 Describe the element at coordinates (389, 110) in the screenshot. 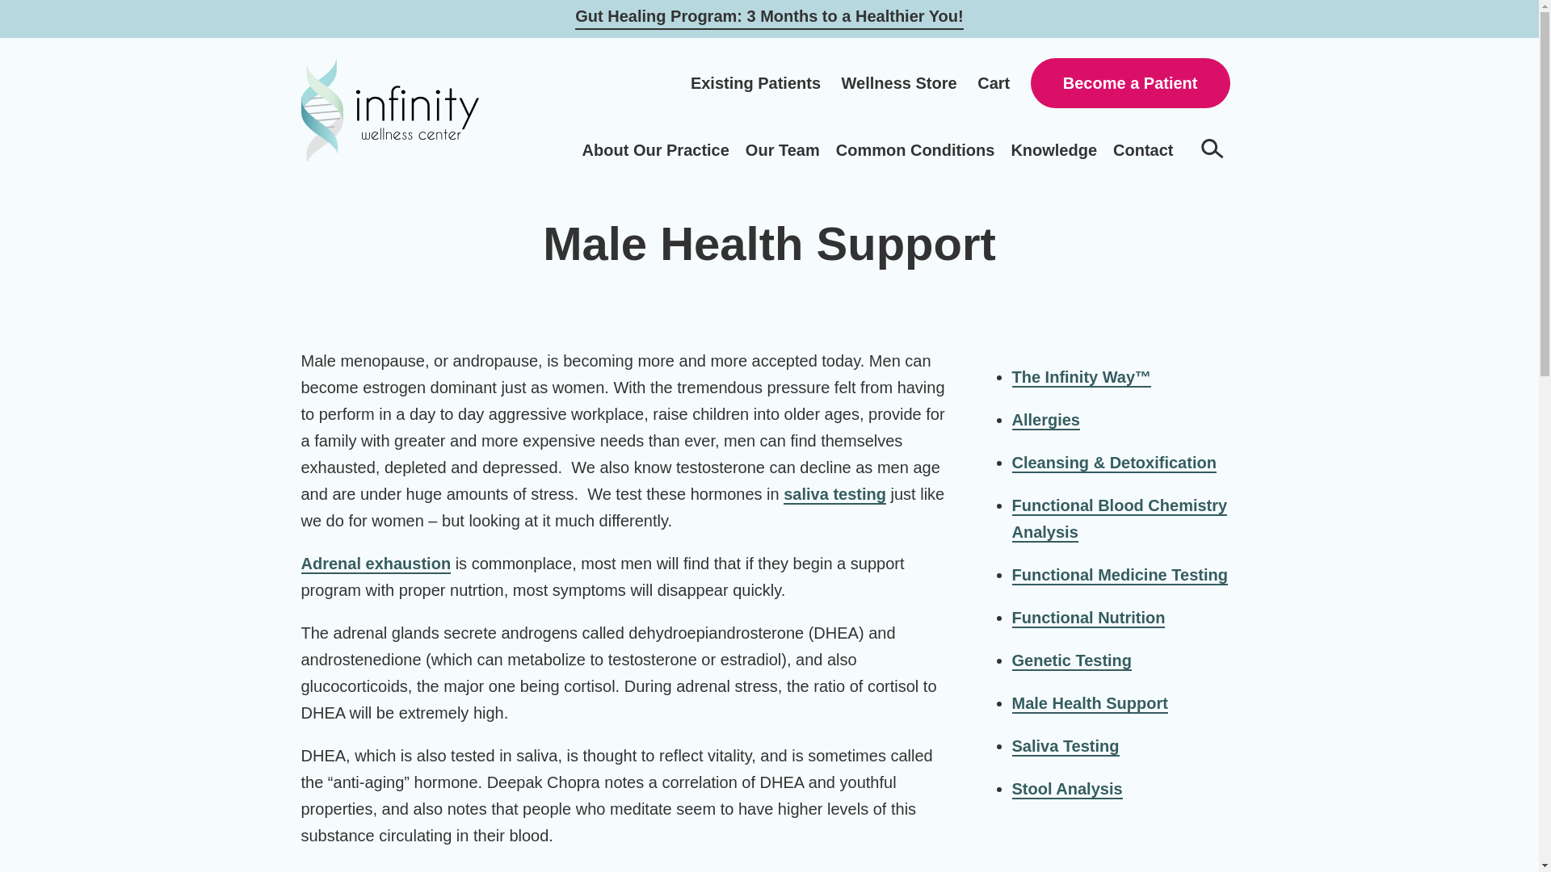

I see `Return to the Infinity Wellness Telehealth homepage` at that location.